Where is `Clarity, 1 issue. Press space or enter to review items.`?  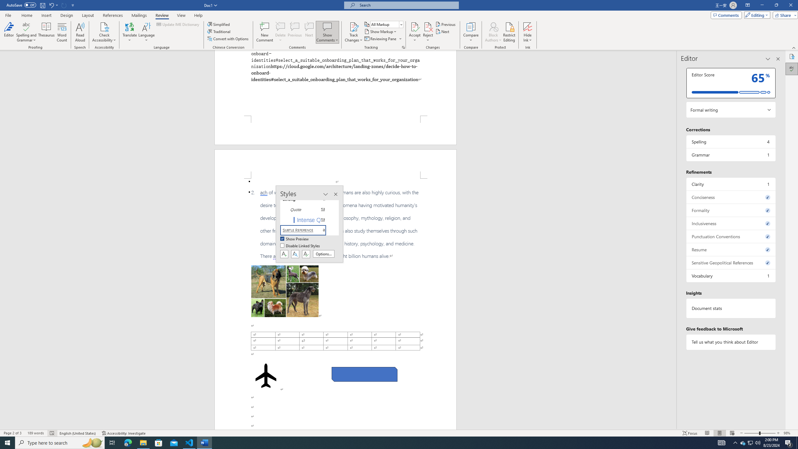
Clarity, 1 issue. Press space or enter to review items. is located at coordinates (731, 184).